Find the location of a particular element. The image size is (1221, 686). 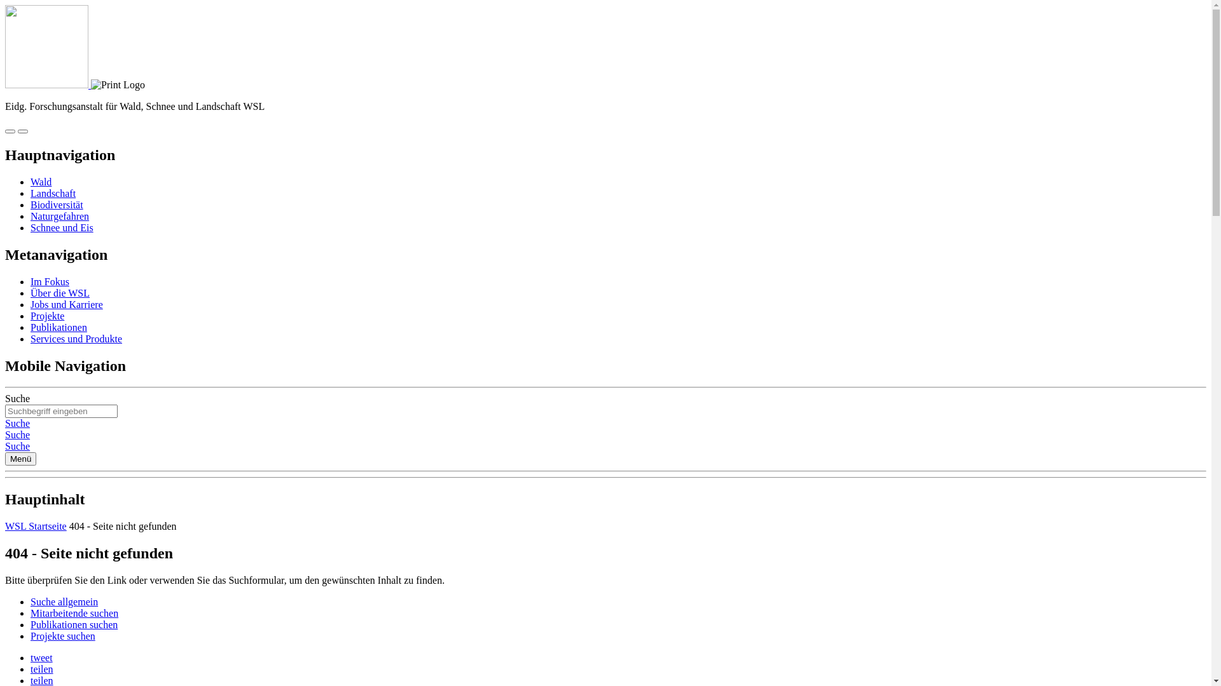

Jobs und Karriere is located at coordinates (67, 305).